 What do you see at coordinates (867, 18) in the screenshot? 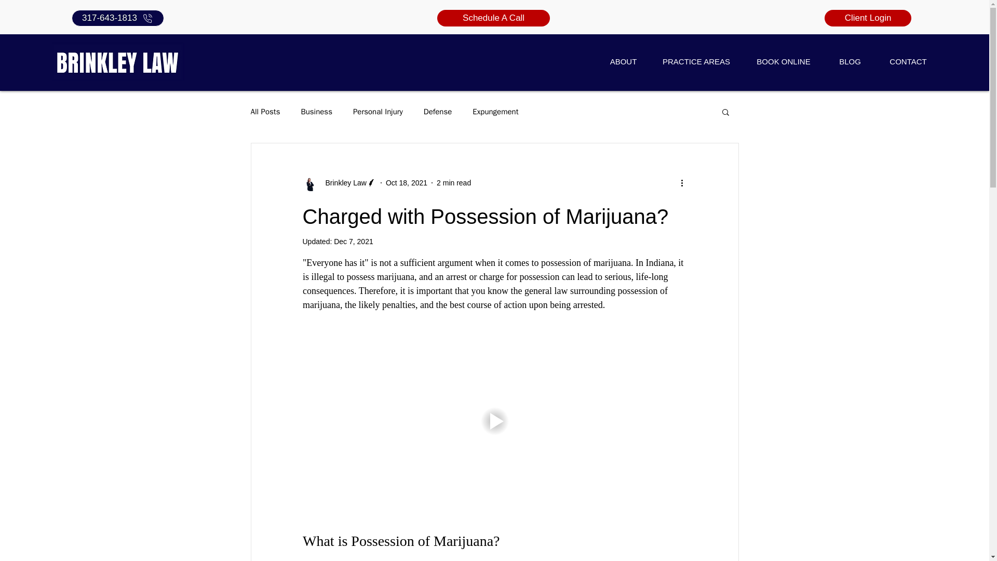
I see `Client Login` at bounding box center [867, 18].